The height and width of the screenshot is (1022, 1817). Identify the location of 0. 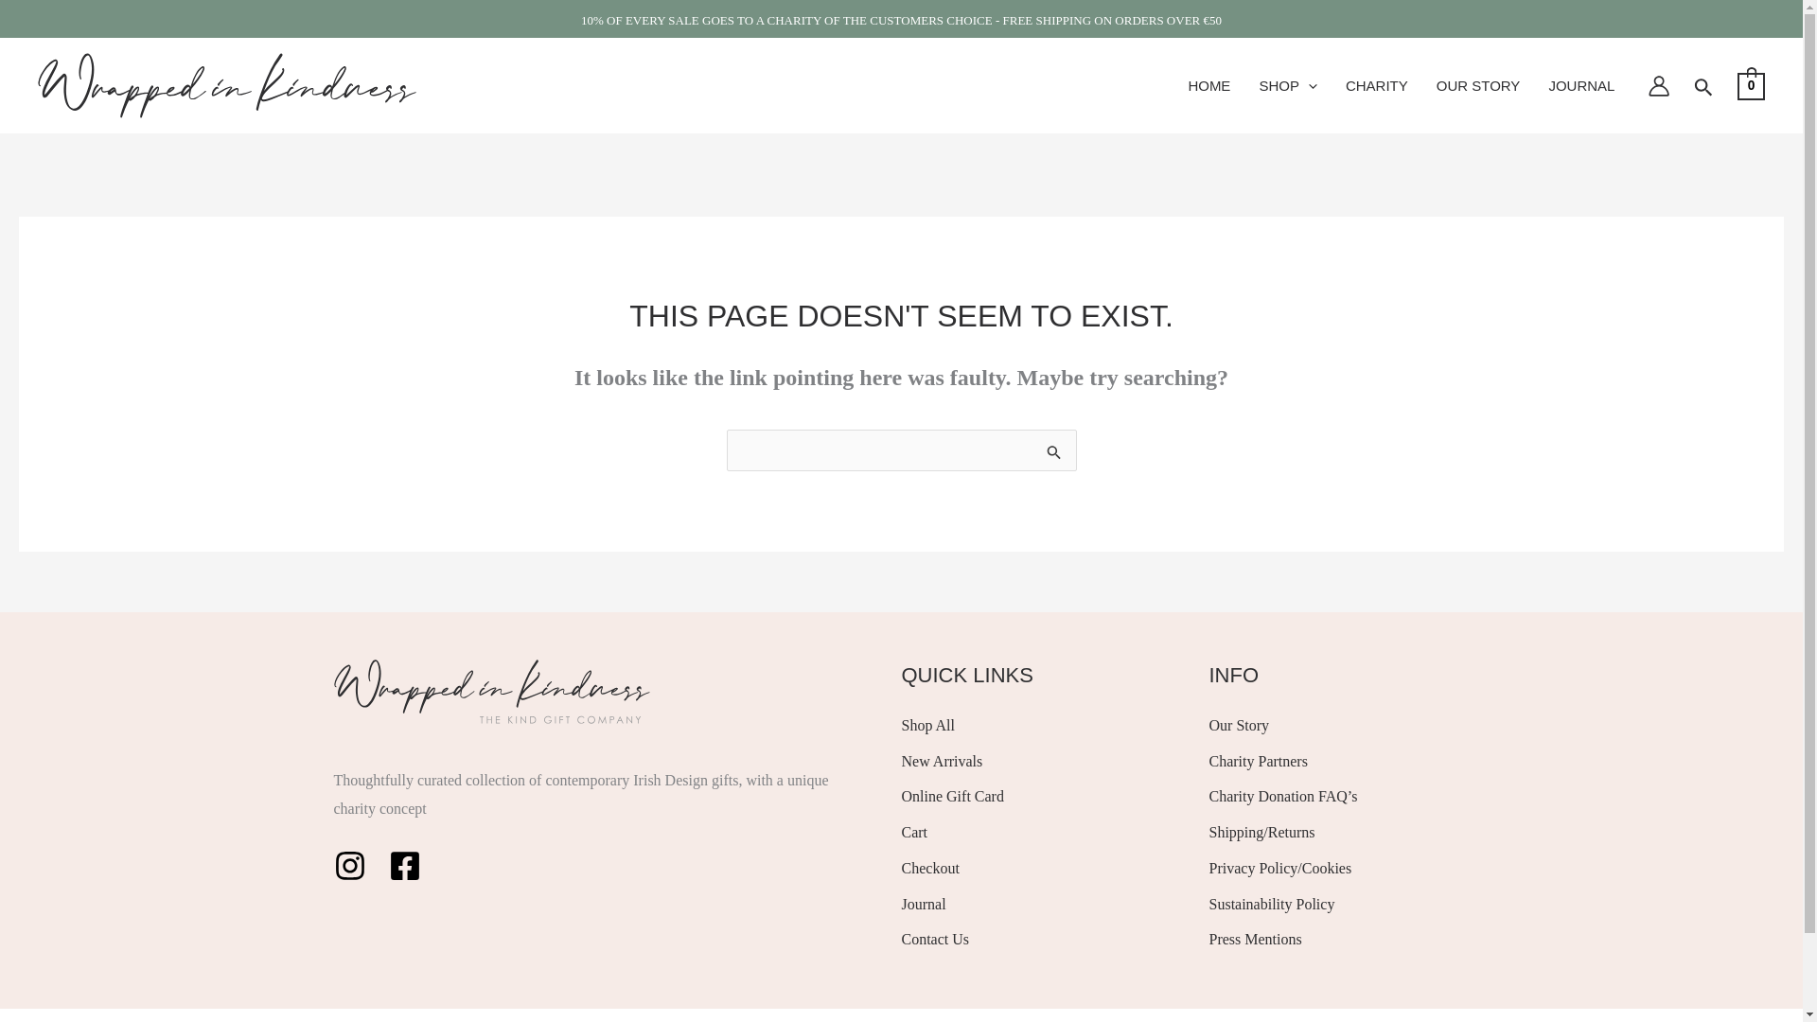
(1751, 85).